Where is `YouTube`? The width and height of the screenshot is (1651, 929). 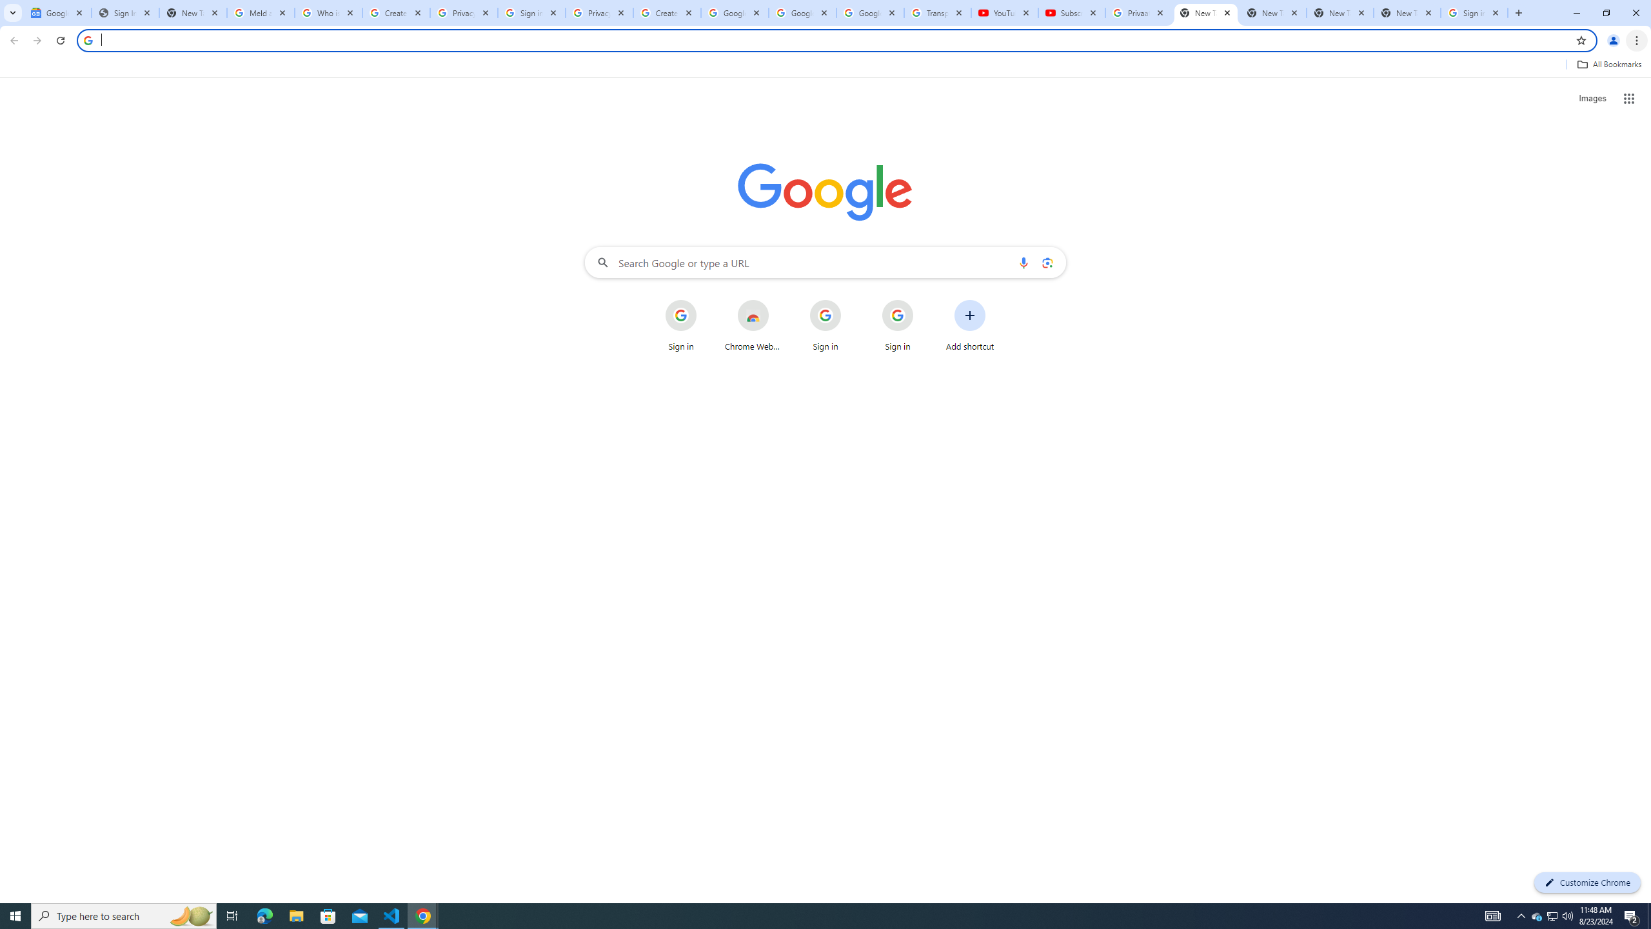 YouTube is located at coordinates (1004, 13).